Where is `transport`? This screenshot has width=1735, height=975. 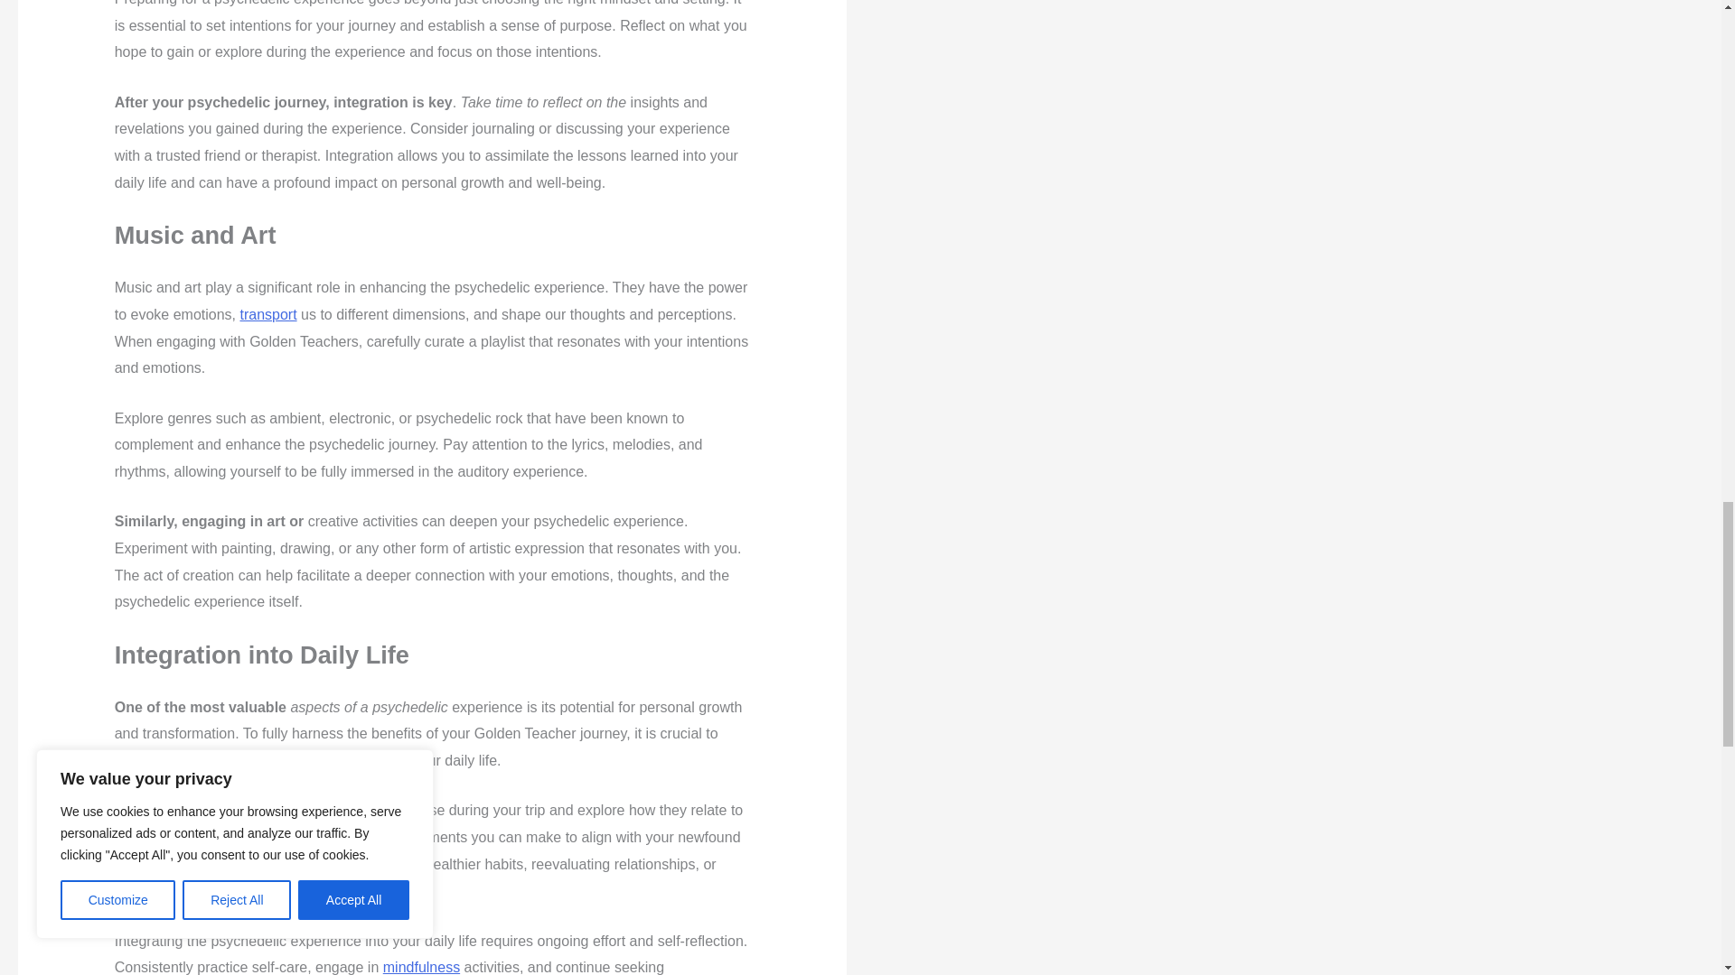
transport is located at coordinates (267, 314).